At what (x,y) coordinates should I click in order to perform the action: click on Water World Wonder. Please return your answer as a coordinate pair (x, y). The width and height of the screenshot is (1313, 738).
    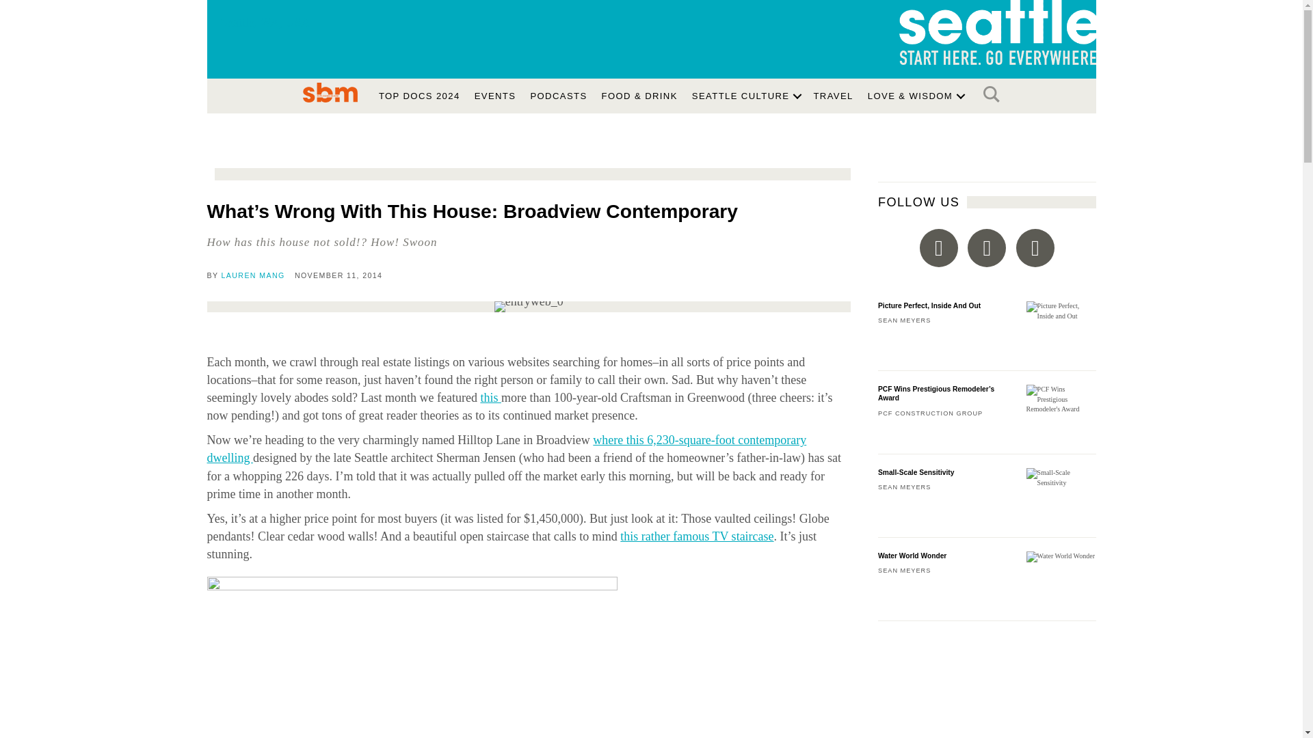
    Looking at the image, I should click on (987, 586).